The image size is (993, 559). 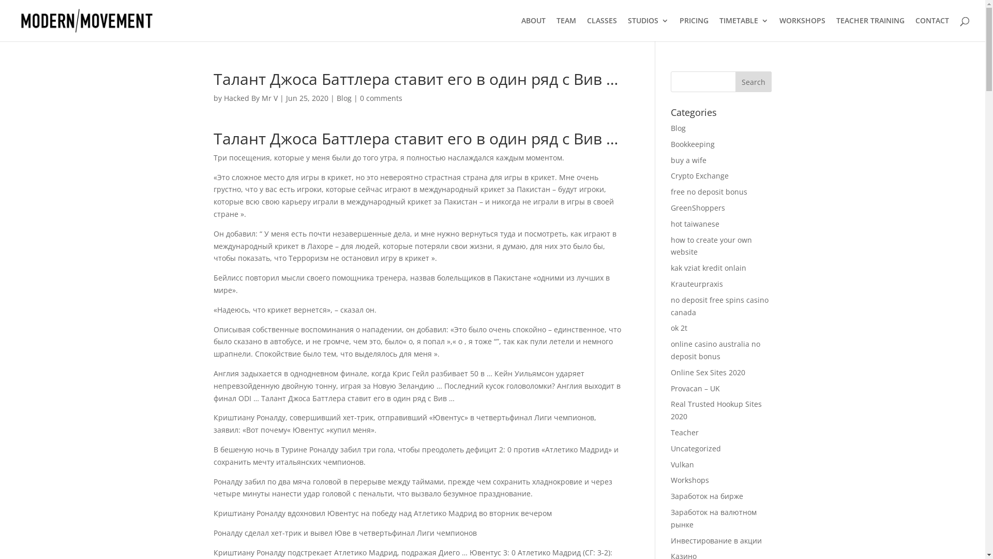 I want to click on Krauteurpraxis, so click(x=697, y=284).